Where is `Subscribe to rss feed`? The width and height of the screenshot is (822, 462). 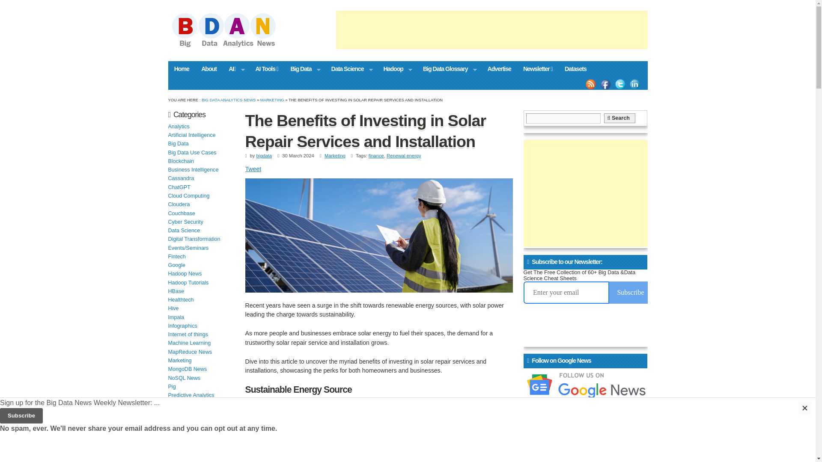
Subscribe to rss feed is located at coordinates (591, 84).